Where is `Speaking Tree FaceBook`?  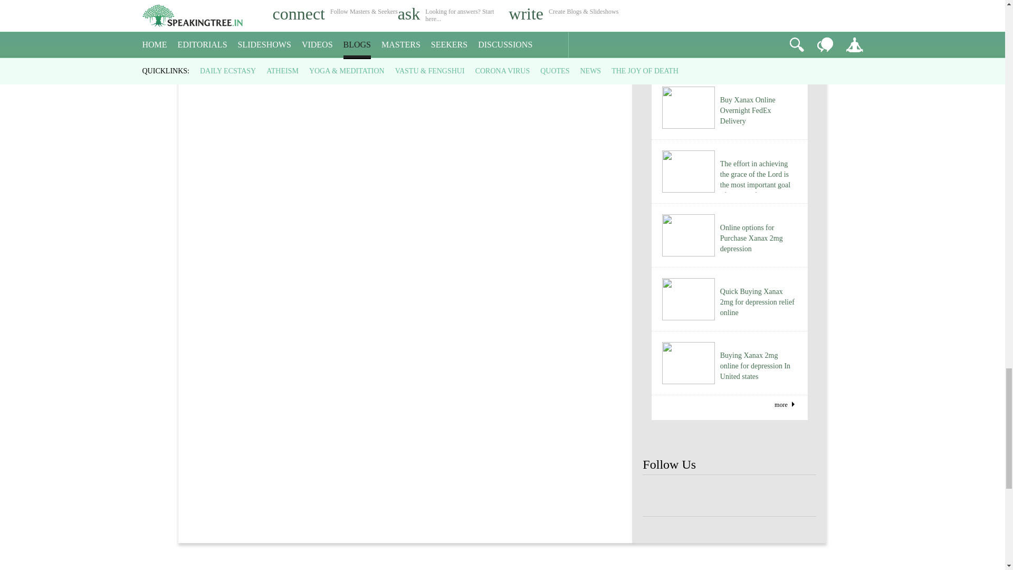
Speaking Tree FaceBook is located at coordinates (729, 496).